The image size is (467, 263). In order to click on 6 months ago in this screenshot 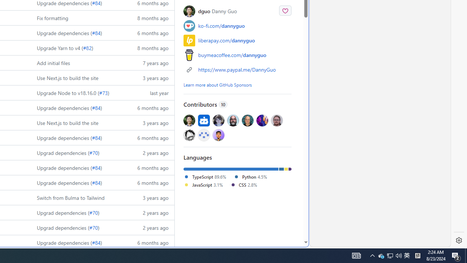, I will do `click(149, 242)`.